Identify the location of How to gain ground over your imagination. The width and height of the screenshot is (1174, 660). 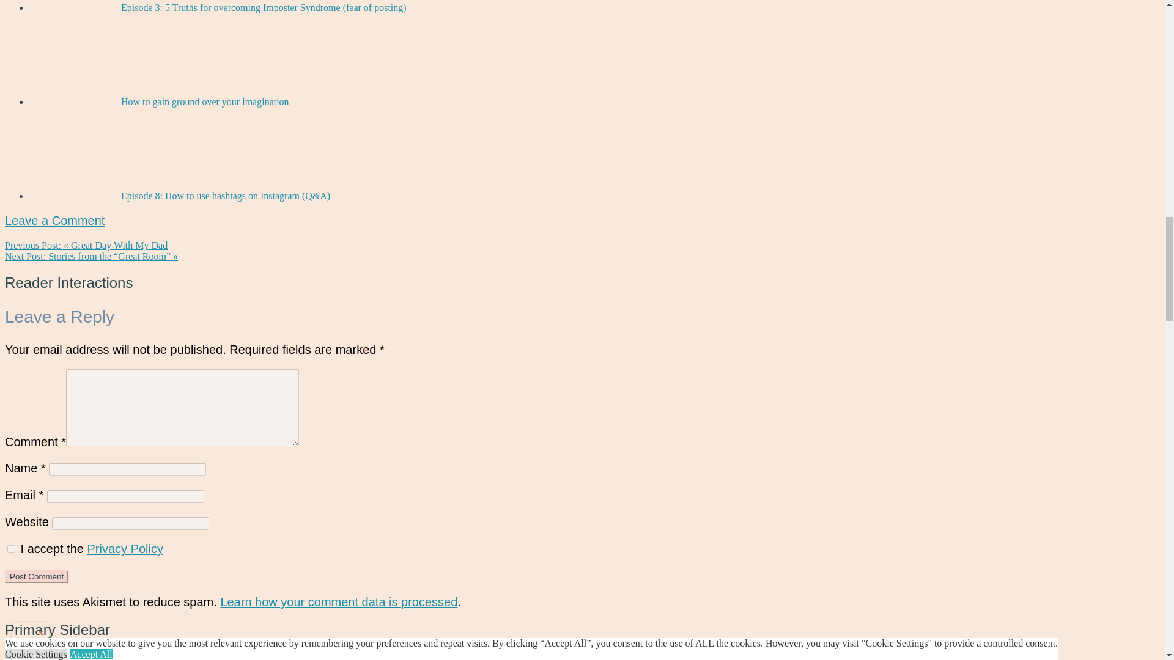
(204, 101).